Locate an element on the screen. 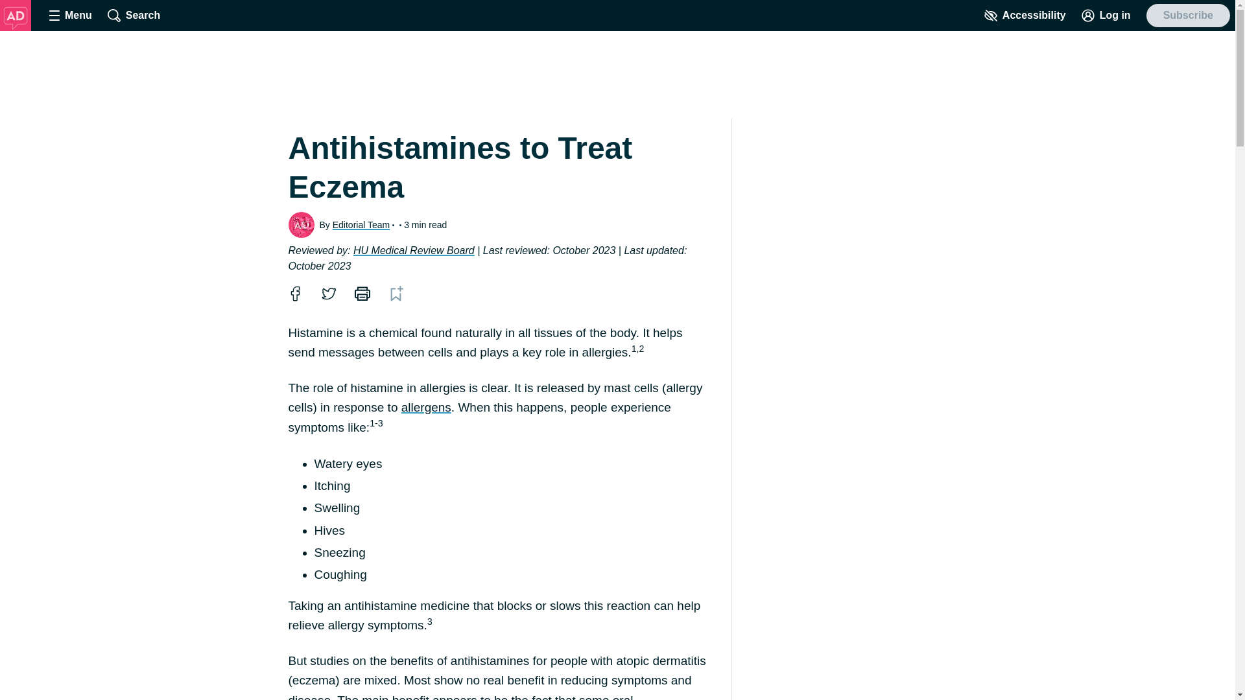 This screenshot has width=1245, height=700. print page is located at coordinates (361, 293).